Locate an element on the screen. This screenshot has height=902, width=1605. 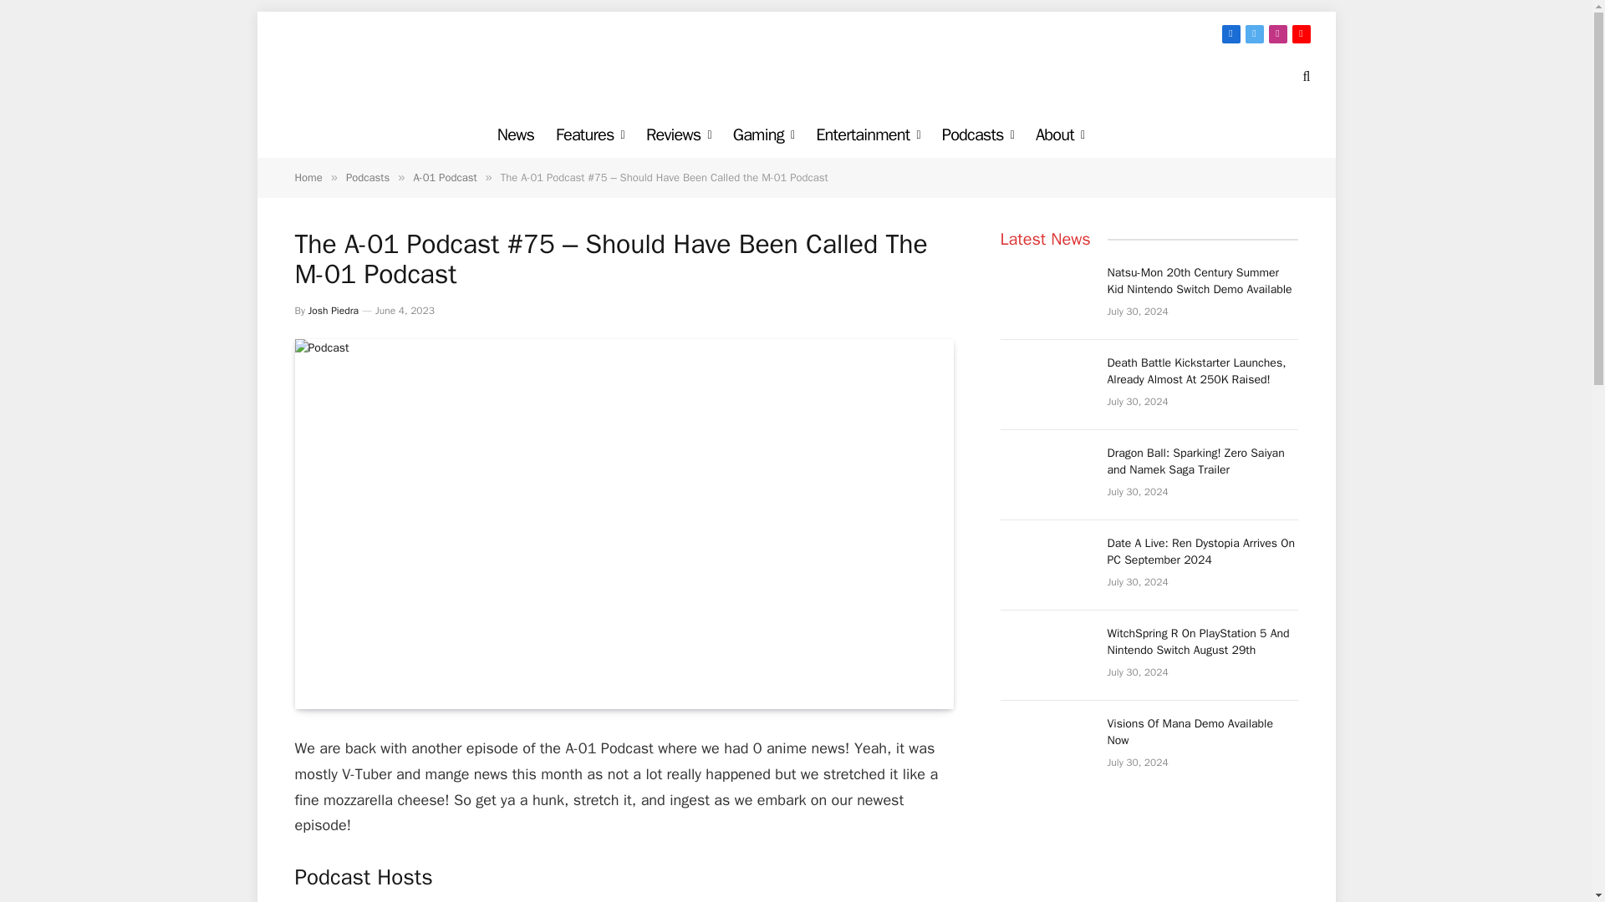
Features is located at coordinates (590, 134).